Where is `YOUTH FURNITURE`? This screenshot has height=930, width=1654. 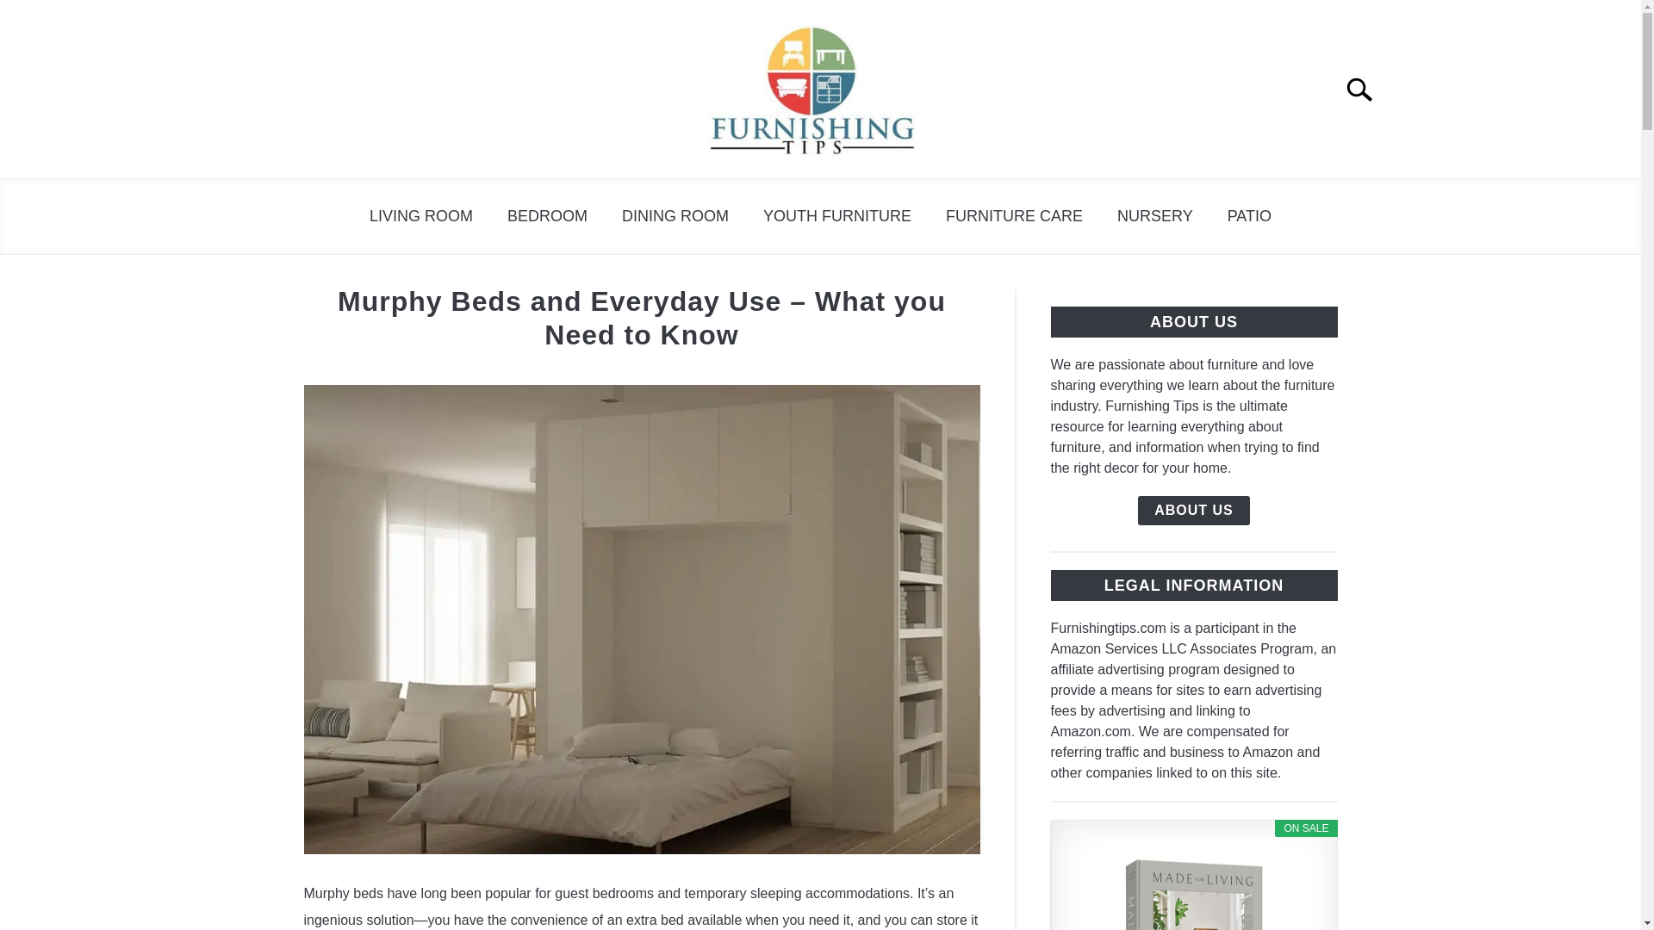
YOUTH FURNITURE is located at coordinates (836, 216).